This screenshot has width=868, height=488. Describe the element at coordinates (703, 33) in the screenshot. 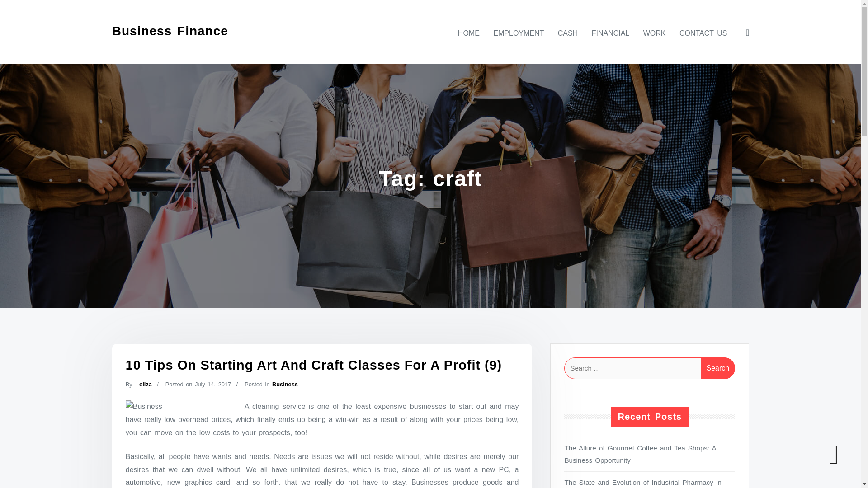

I see `CONTACT US` at that location.